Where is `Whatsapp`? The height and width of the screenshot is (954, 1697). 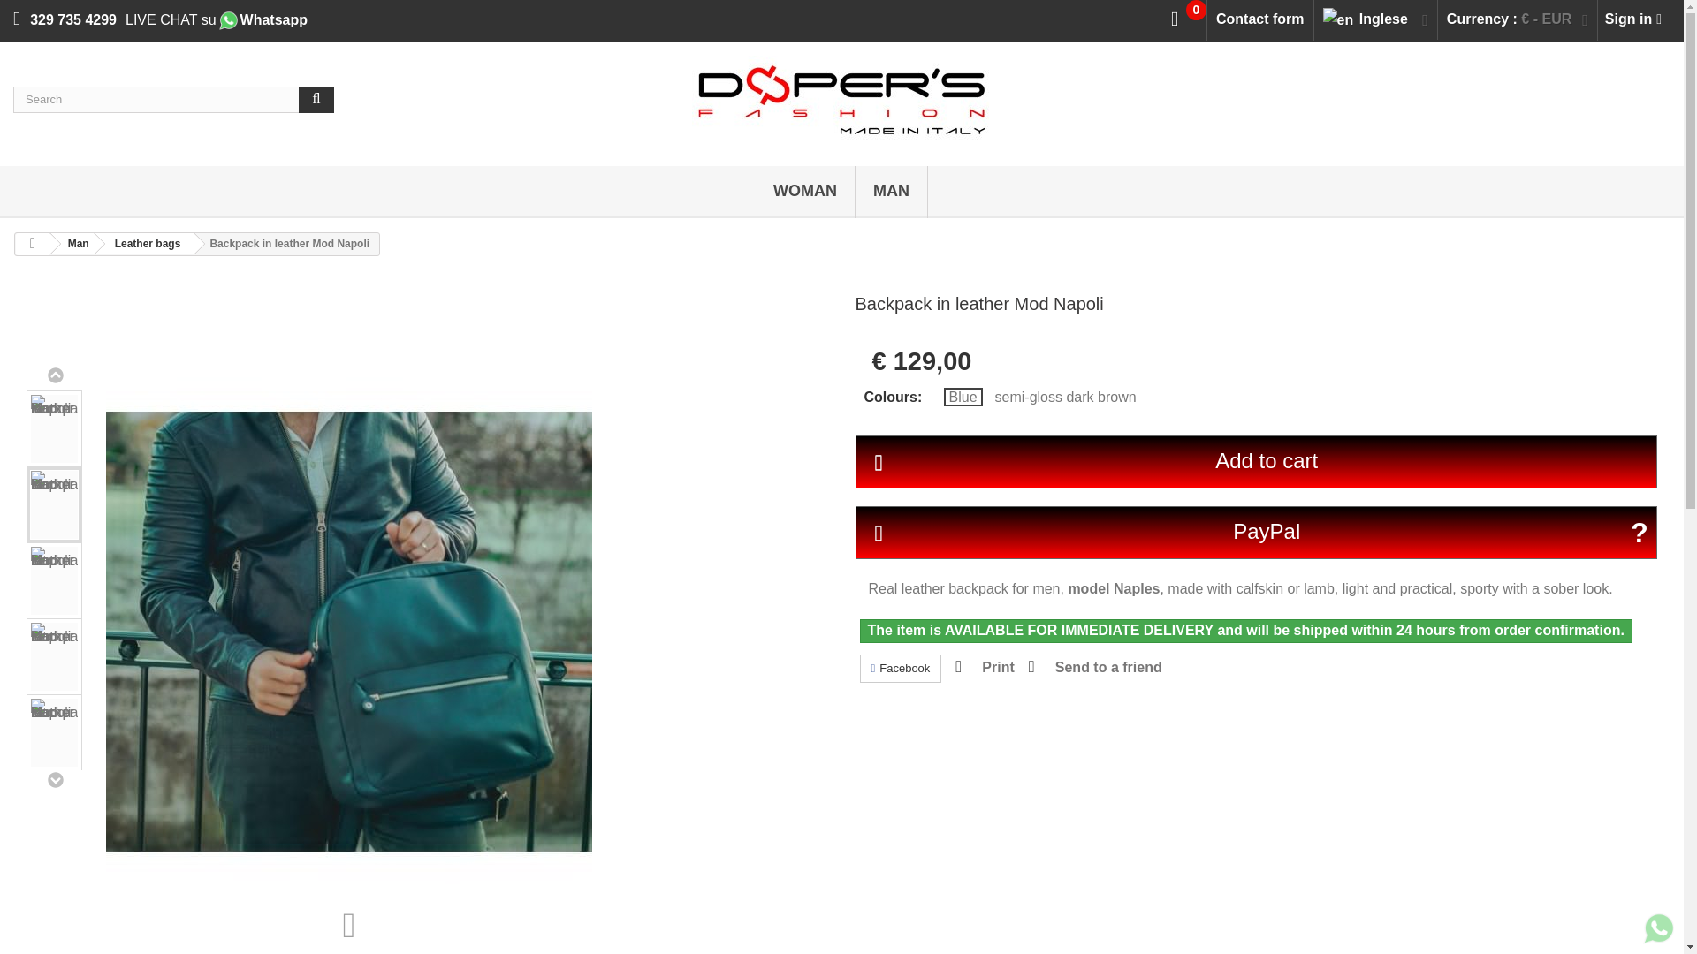
Whatsapp is located at coordinates (262, 19).